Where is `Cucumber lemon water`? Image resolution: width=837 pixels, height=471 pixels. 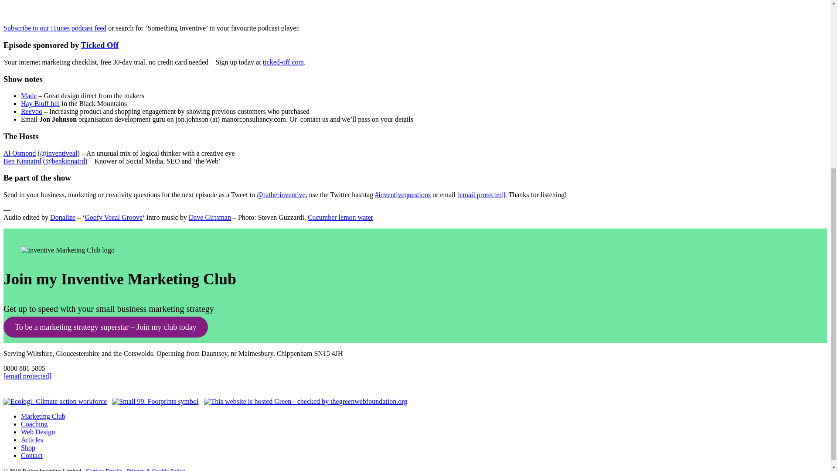 Cucumber lemon water is located at coordinates (340, 217).